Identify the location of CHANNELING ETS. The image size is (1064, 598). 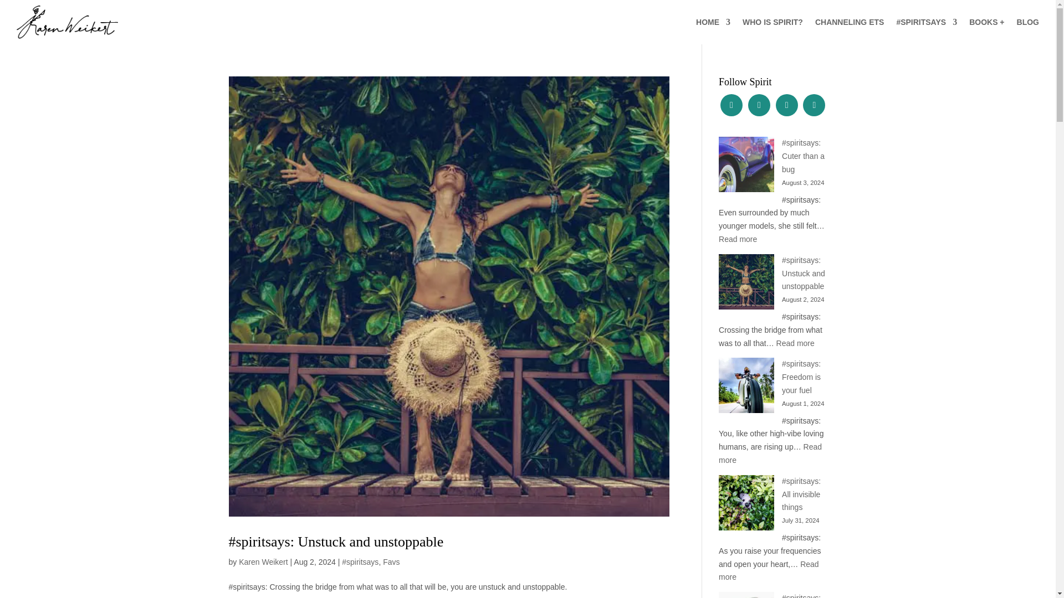
(849, 24).